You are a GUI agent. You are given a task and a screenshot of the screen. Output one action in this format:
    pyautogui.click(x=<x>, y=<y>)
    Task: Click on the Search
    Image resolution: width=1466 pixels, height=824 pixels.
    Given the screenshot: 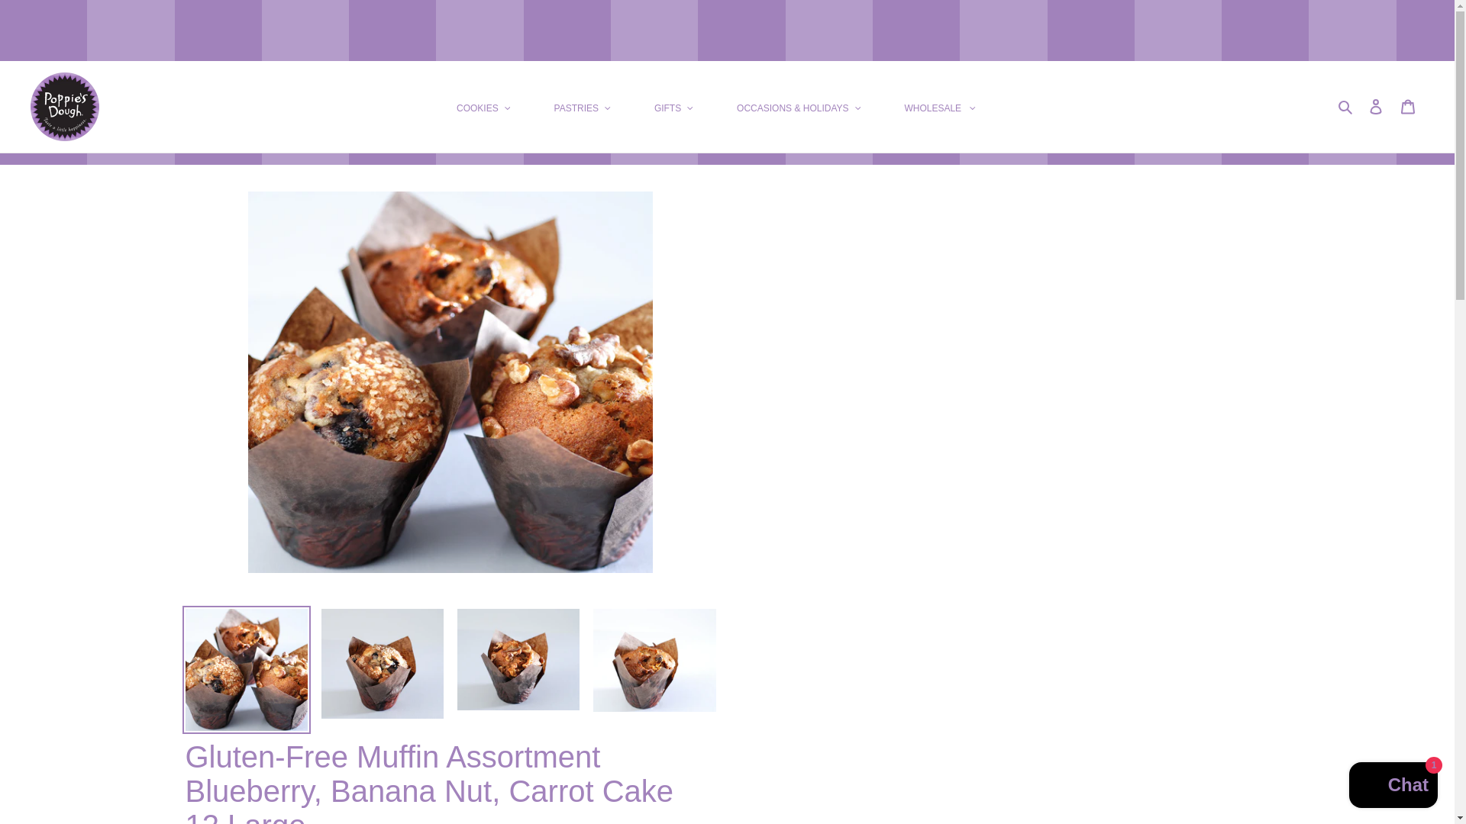 What is the action you would take?
    pyautogui.click(x=1346, y=107)
    